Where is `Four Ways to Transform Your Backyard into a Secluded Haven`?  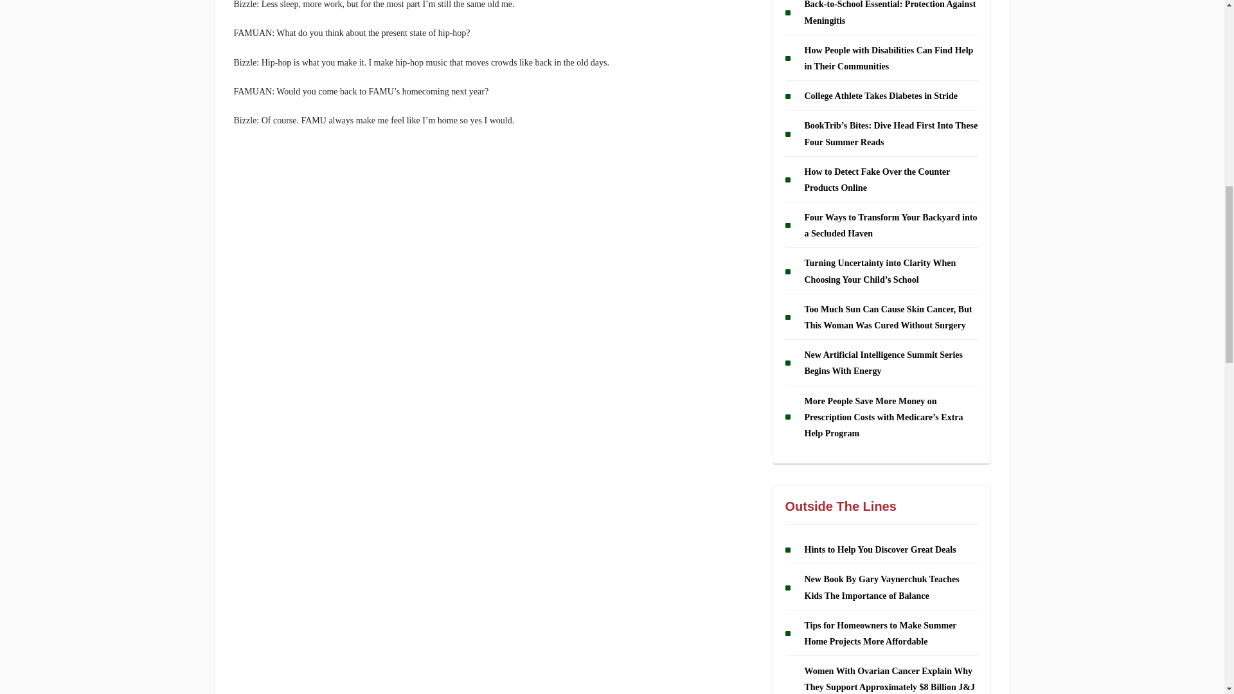 Four Ways to Transform Your Backyard into a Secluded Haven is located at coordinates (891, 225).